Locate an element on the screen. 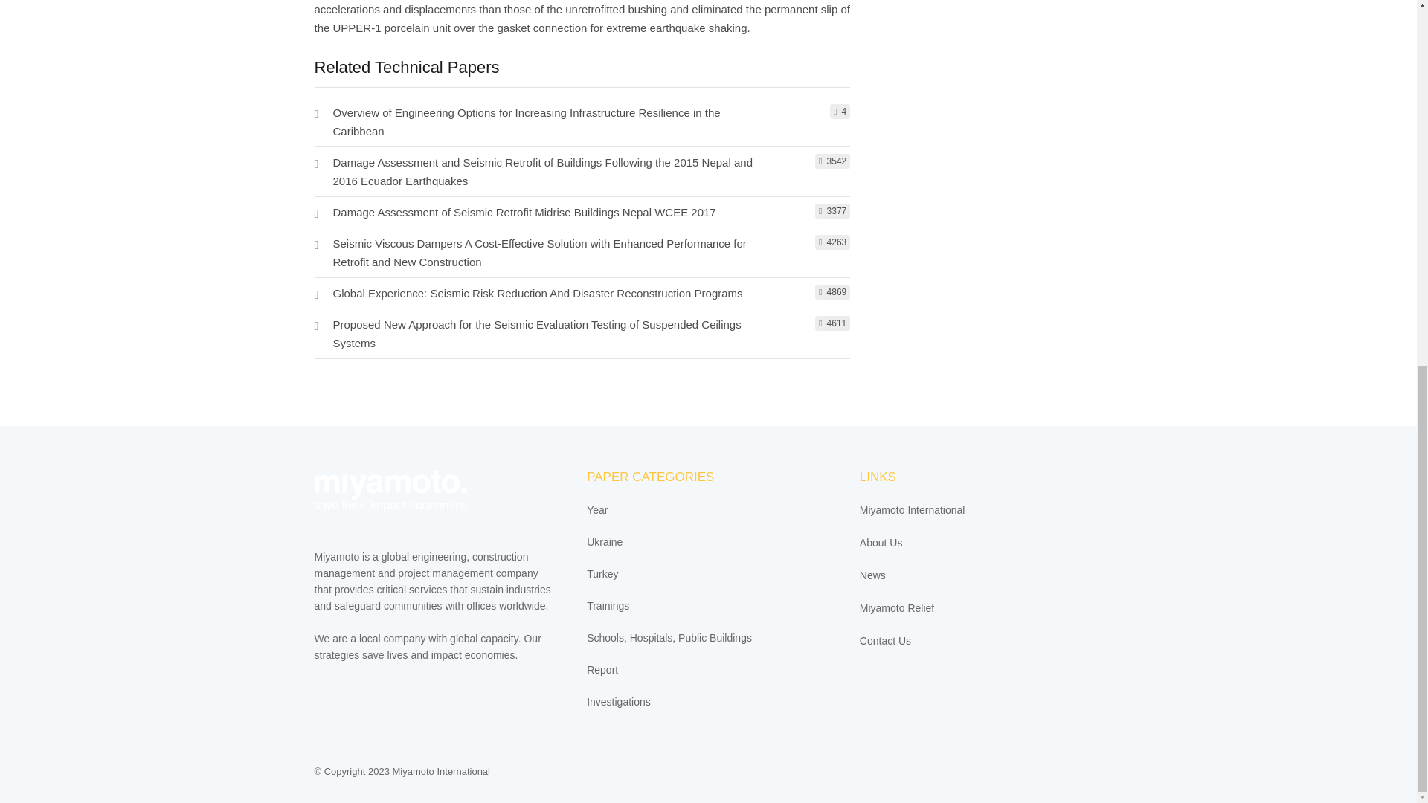 Image resolution: width=1428 pixels, height=803 pixels. Trainings is located at coordinates (608, 605).